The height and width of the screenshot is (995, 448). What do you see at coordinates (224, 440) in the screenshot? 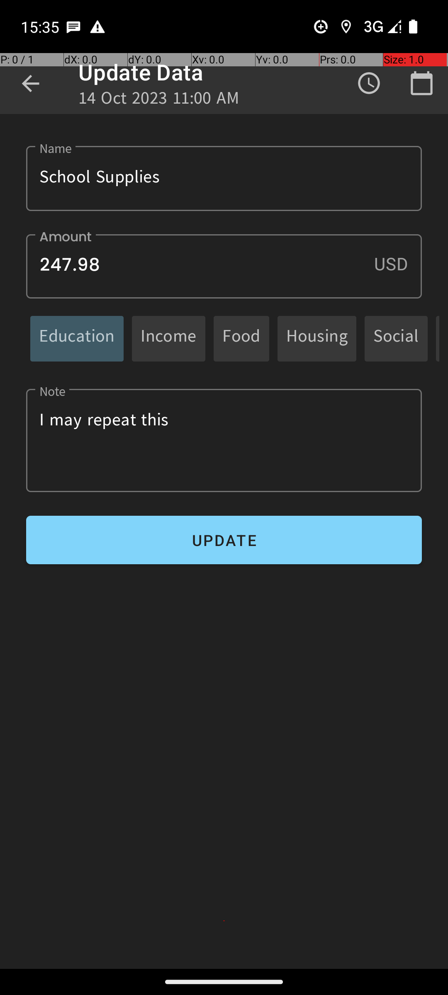
I see `I may repeat this` at bounding box center [224, 440].